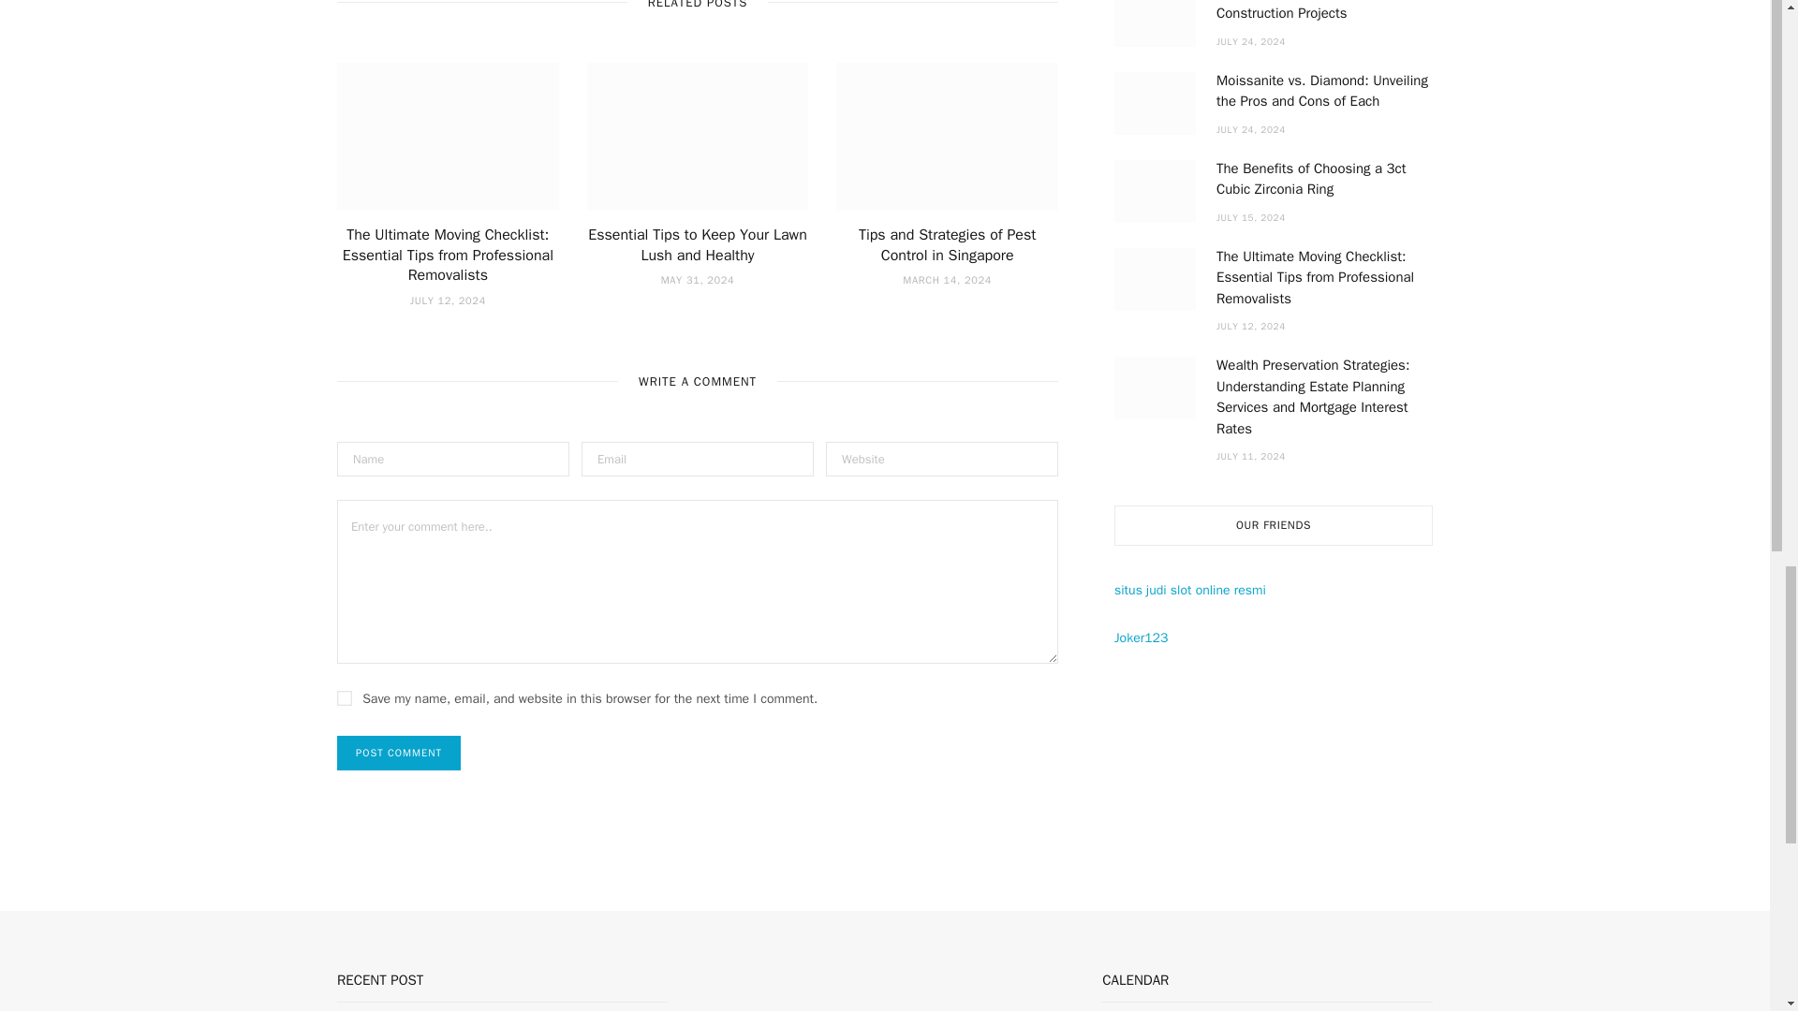 The width and height of the screenshot is (1798, 1011). What do you see at coordinates (948, 244) in the screenshot?
I see `Tips and Strategies of Pest Control in Singapore` at bounding box center [948, 244].